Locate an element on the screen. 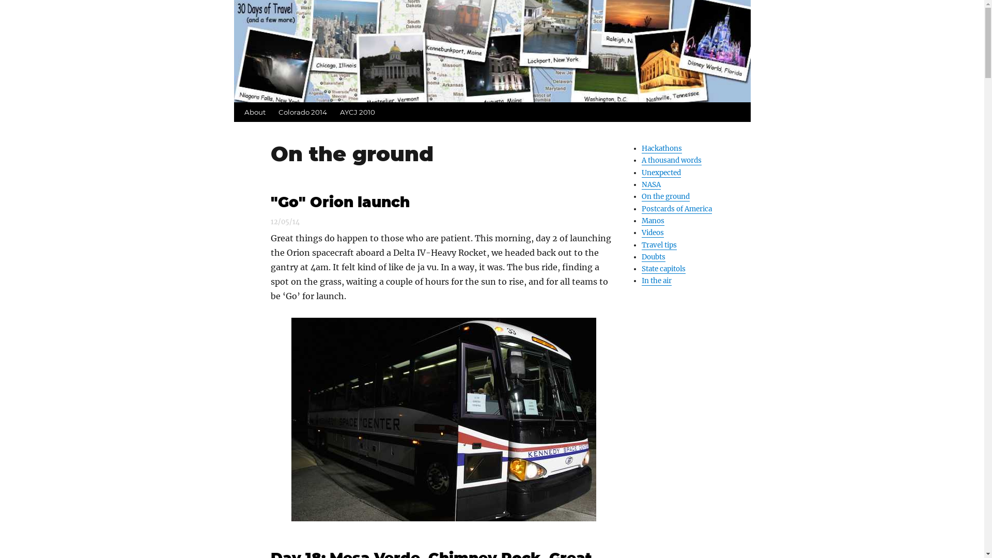  On the ground is located at coordinates (665, 196).